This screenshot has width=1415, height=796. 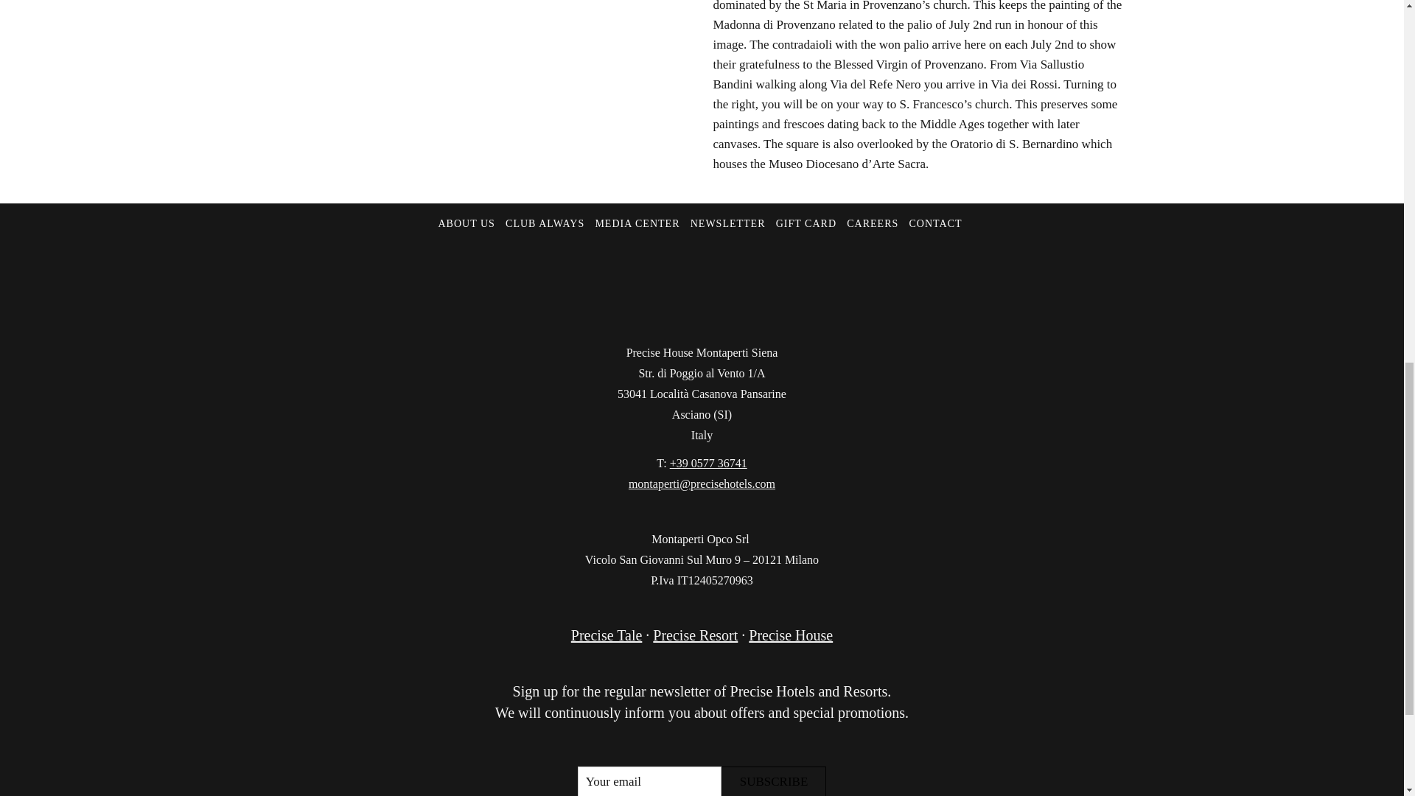 What do you see at coordinates (694, 635) in the screenshot?
I see `Precise Resort` at bounding box center [694, 635].